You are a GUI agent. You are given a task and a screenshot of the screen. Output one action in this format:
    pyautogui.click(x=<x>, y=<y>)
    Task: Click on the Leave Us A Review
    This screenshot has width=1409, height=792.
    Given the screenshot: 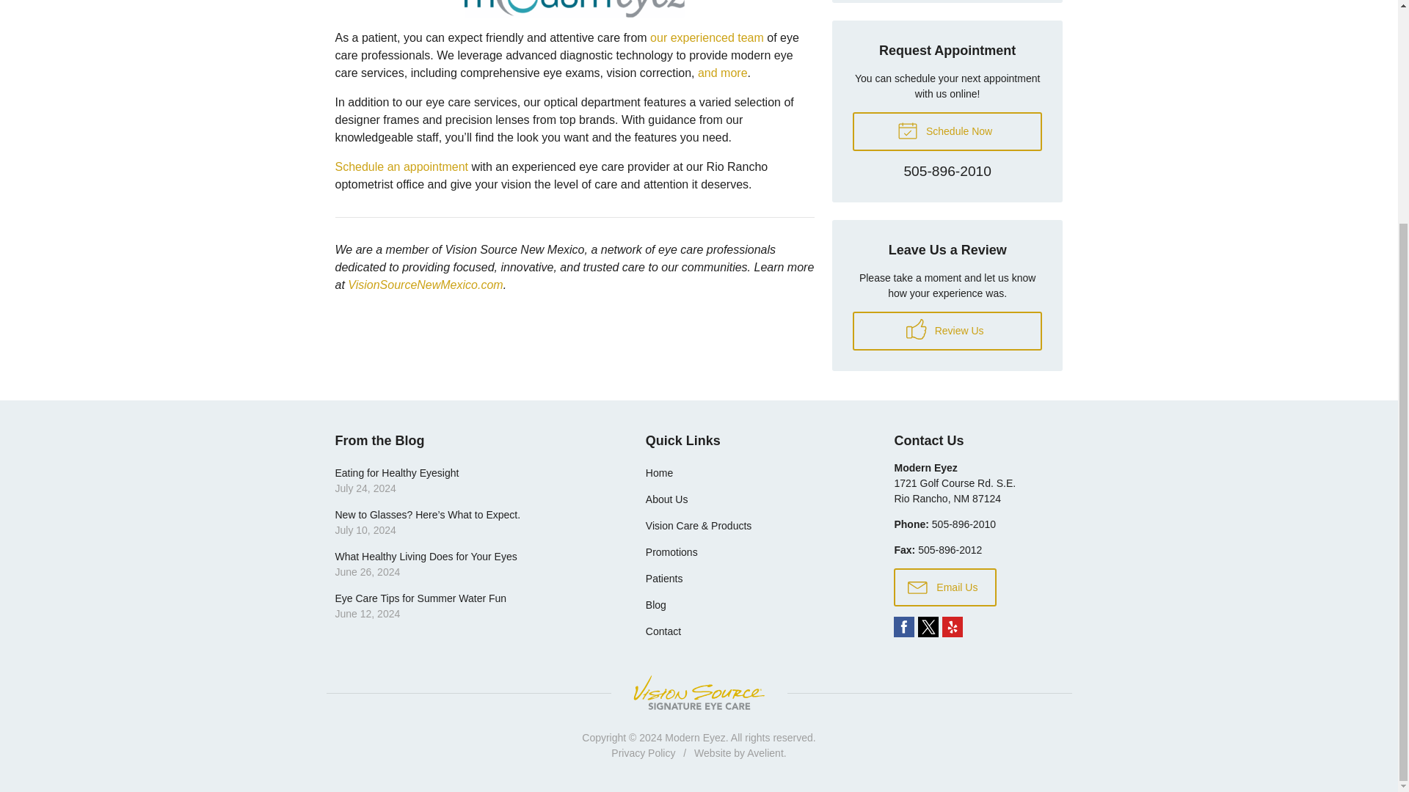 What is the action you would take?
    pyautogui.click(x=947, y=172)
    